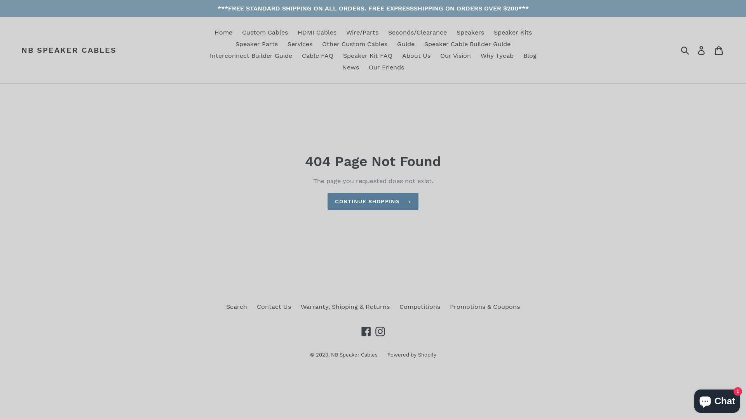 Image resolution: width=746 pixels, height=419 pixels. I want to click on Other Custom Cables, so click(355, 44).